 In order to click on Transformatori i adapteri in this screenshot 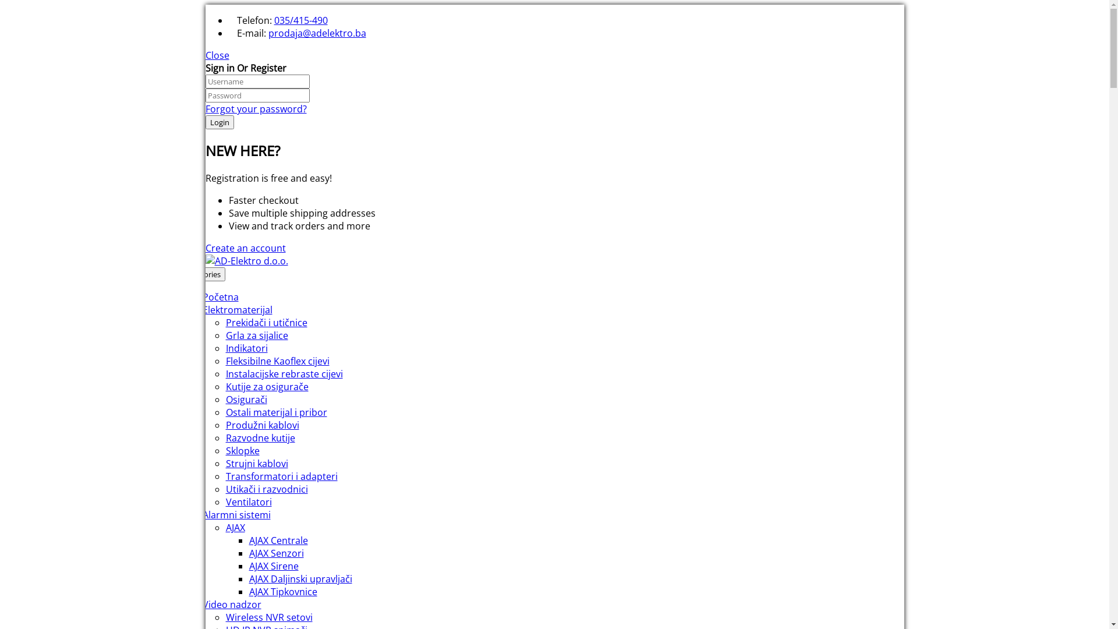, I will do `click(282, 476)`.